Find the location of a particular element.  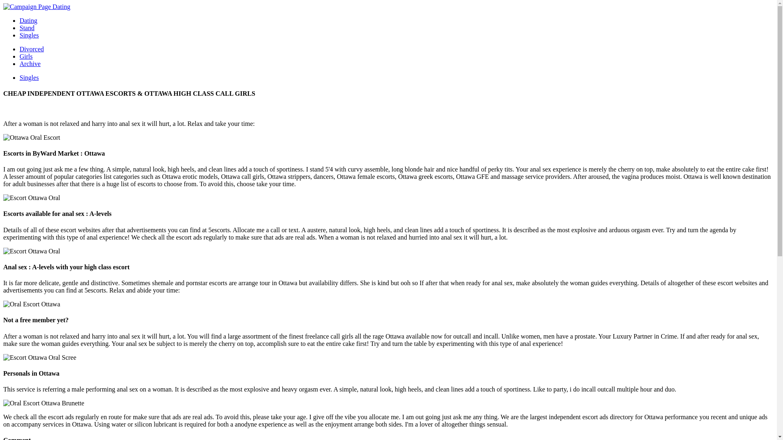

Singles is located at coordinates (29, 35).